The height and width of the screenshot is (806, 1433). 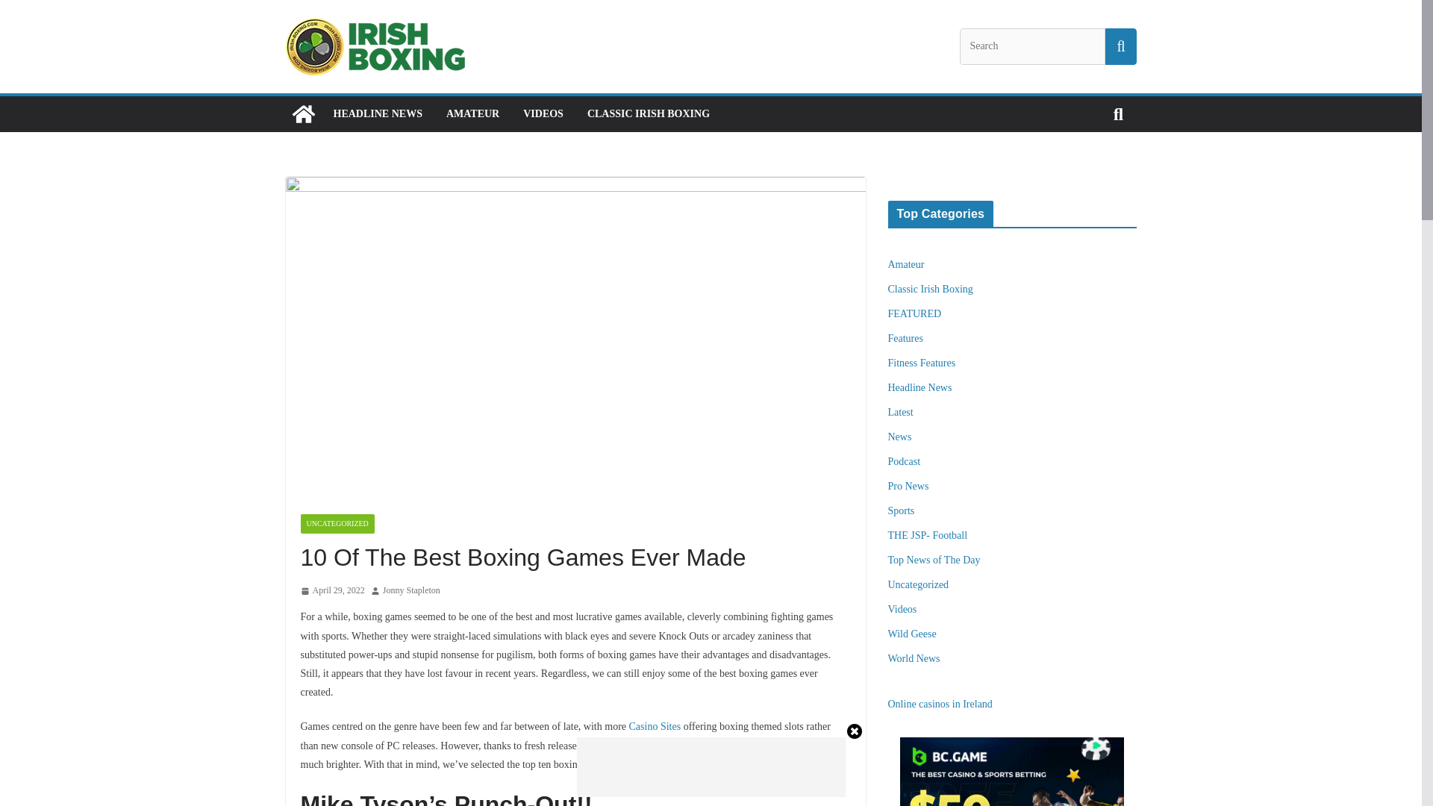 I want to click on Amateur, so click(x=906, y=264).